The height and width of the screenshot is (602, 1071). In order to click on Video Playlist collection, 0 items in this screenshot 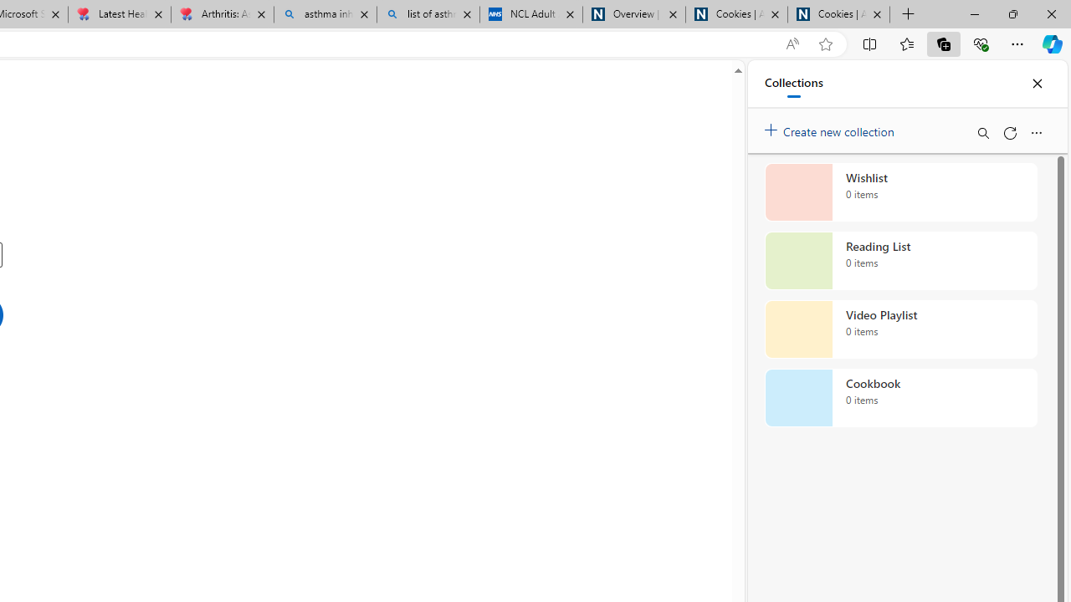, I will do `click(900, 329)`.